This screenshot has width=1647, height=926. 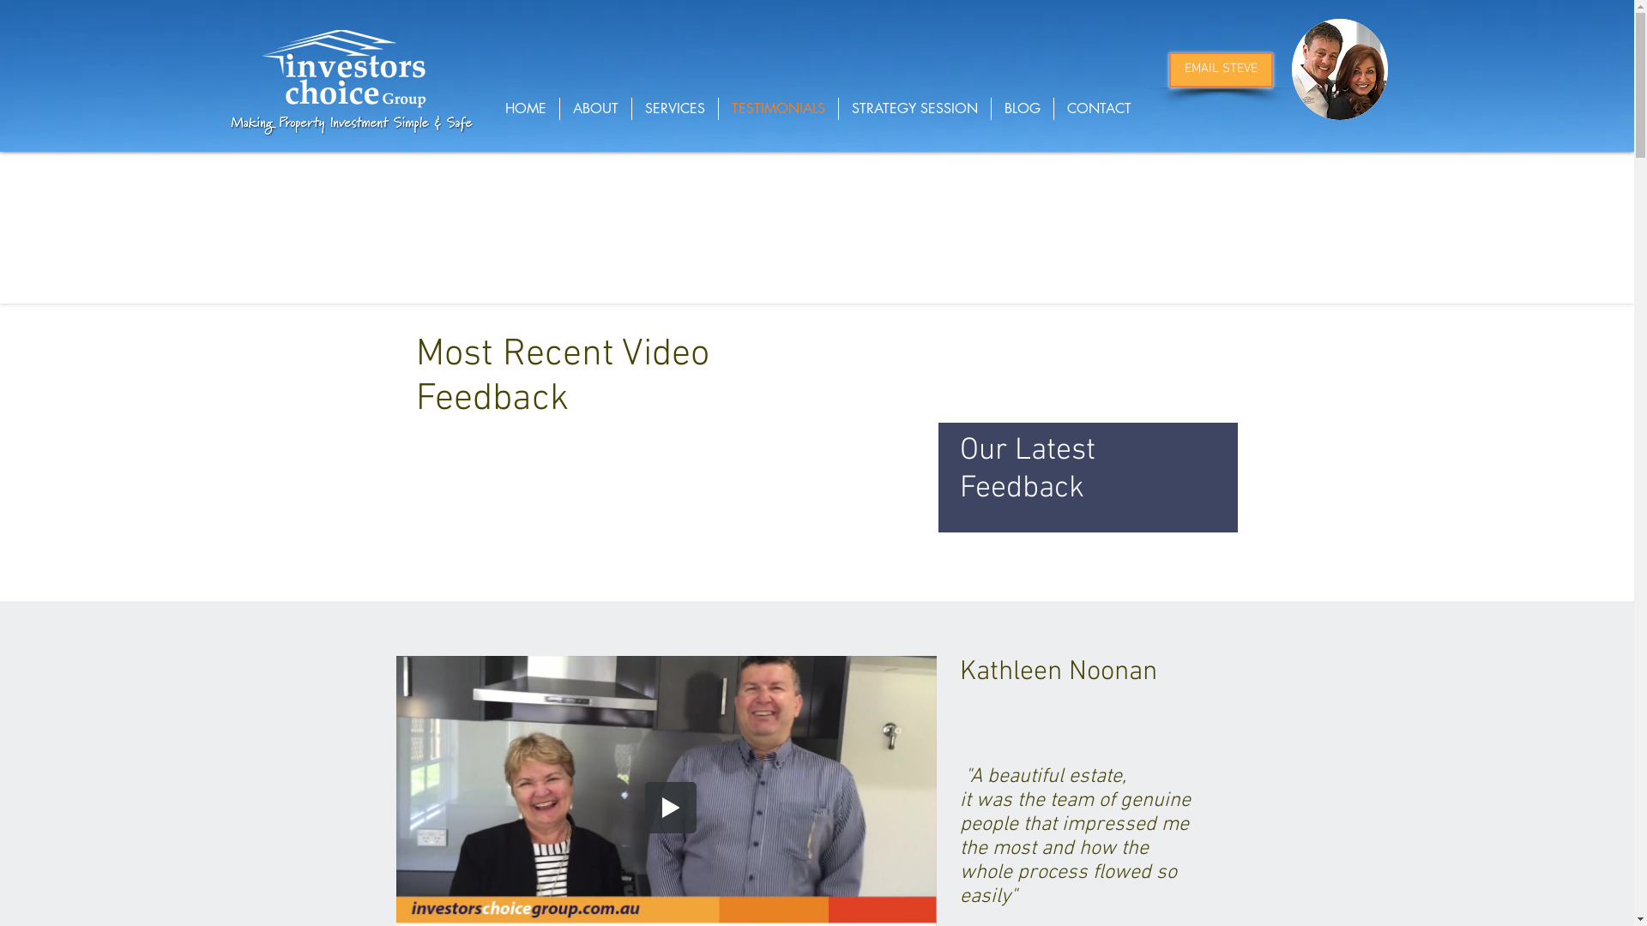 I want to click on HOME, so click(x=526, y=109).